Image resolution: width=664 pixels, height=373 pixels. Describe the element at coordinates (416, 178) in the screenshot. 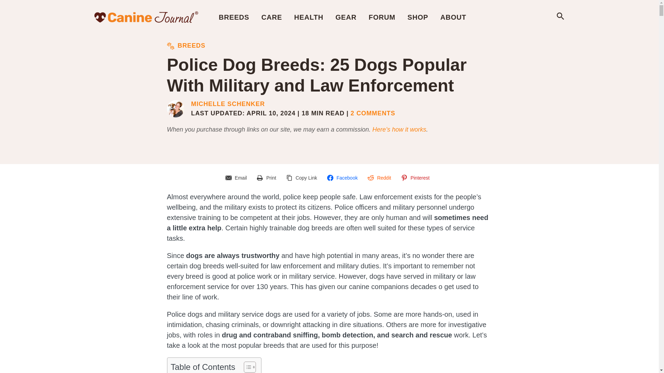

I see `Share on Pinterest` at that location.